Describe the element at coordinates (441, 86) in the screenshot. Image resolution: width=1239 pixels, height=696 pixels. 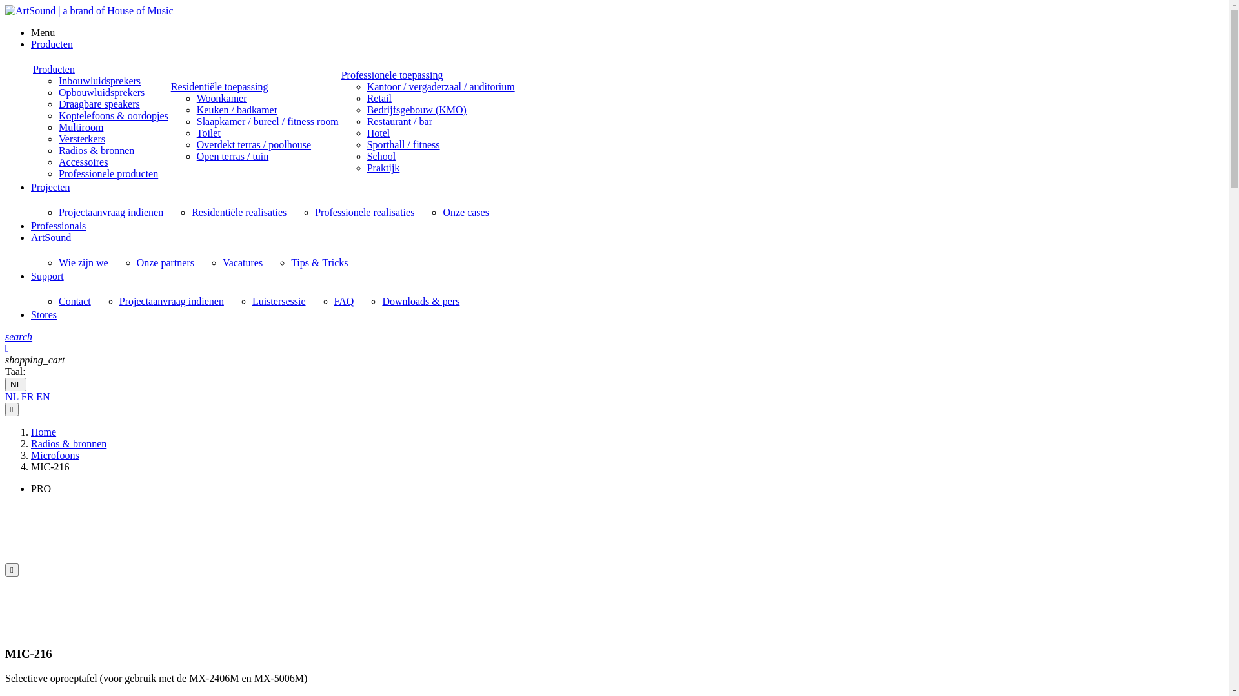
I see `Kantoor / vergaderzaal / auditorium` at that location.